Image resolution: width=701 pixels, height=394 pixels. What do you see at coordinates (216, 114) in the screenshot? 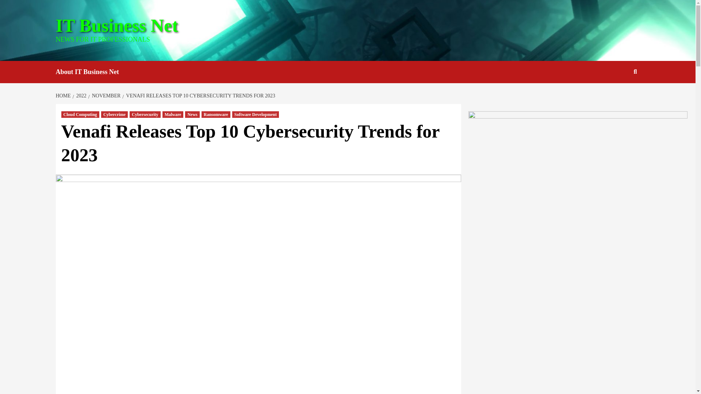
I see `Ransomware` at bounding box center [216, 114].